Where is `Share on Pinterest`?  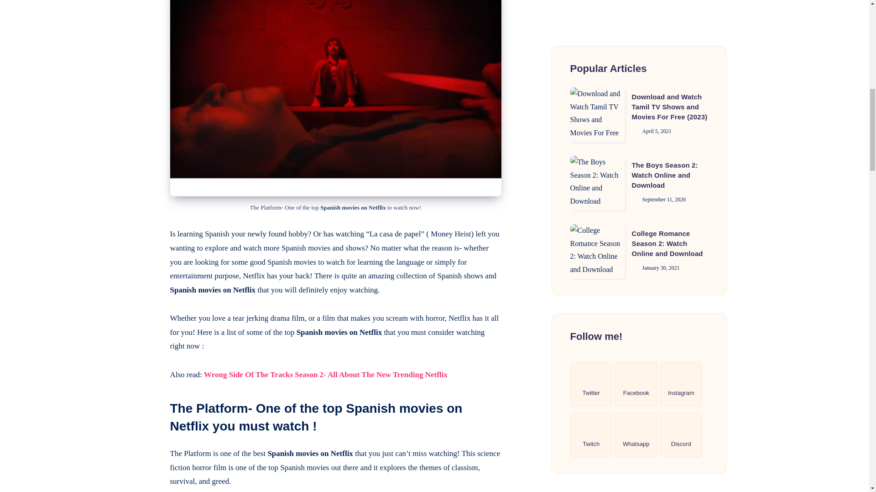
Share on Pinterest is located at coordinates (147, 2).